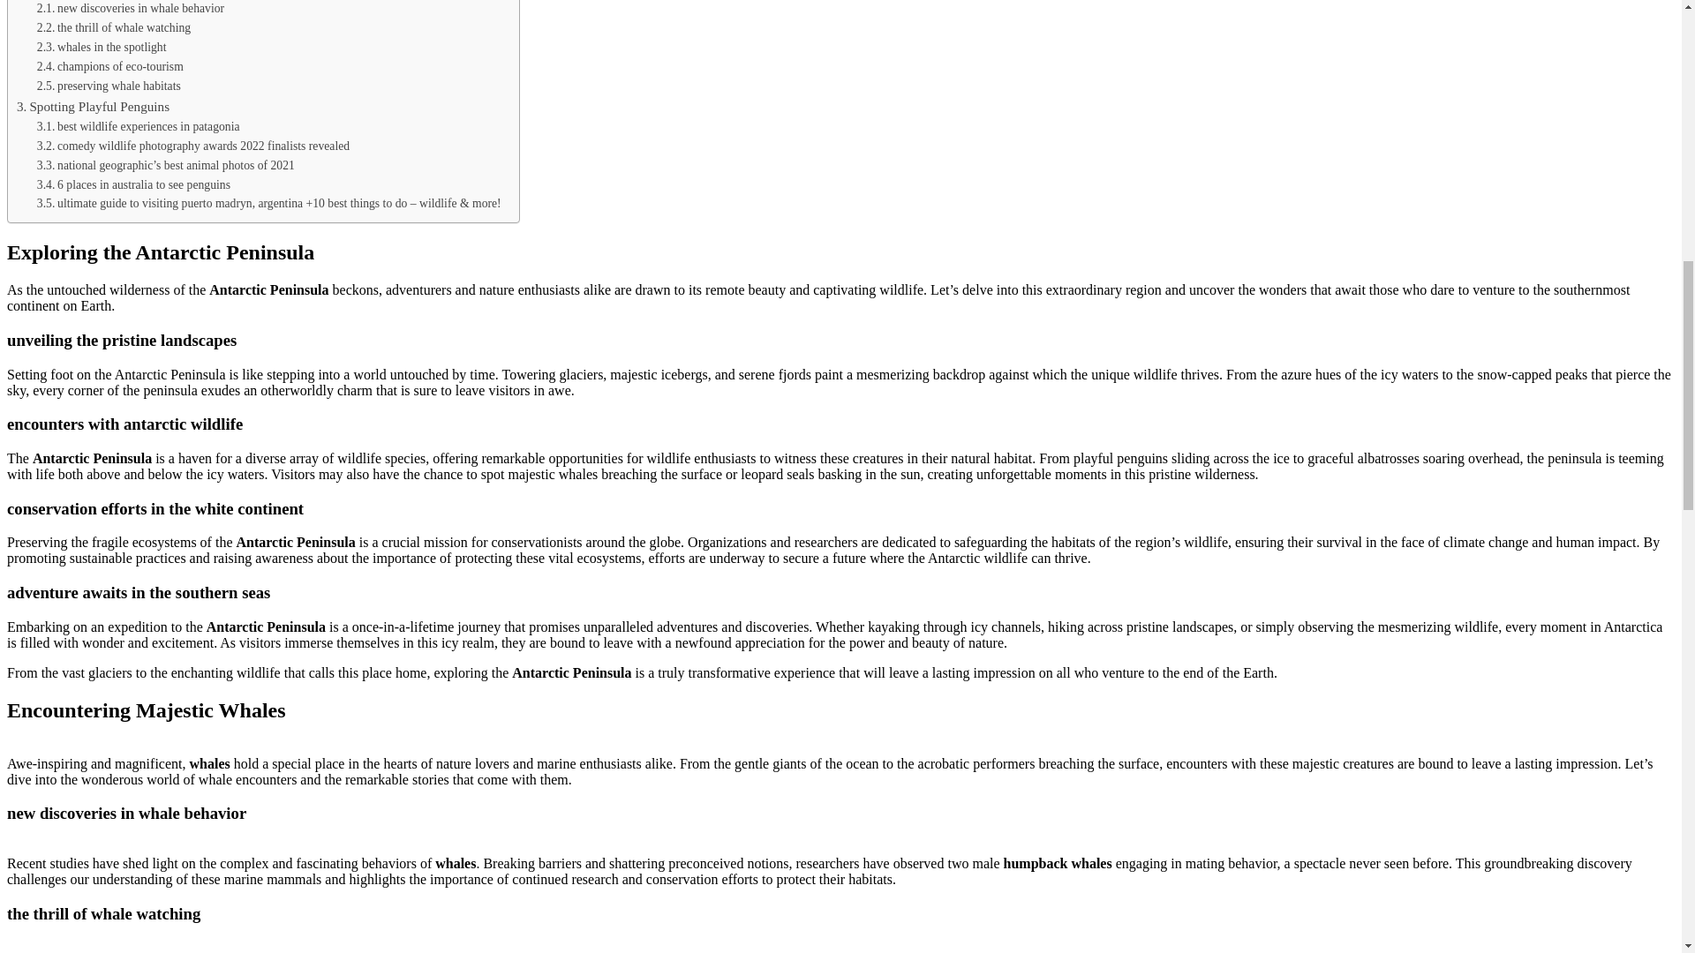 This screenshot has width=1695, height=953. Describe the element at coordinates (113, 28) in the screenshot. I see `the thrill of whale watching` at that location.